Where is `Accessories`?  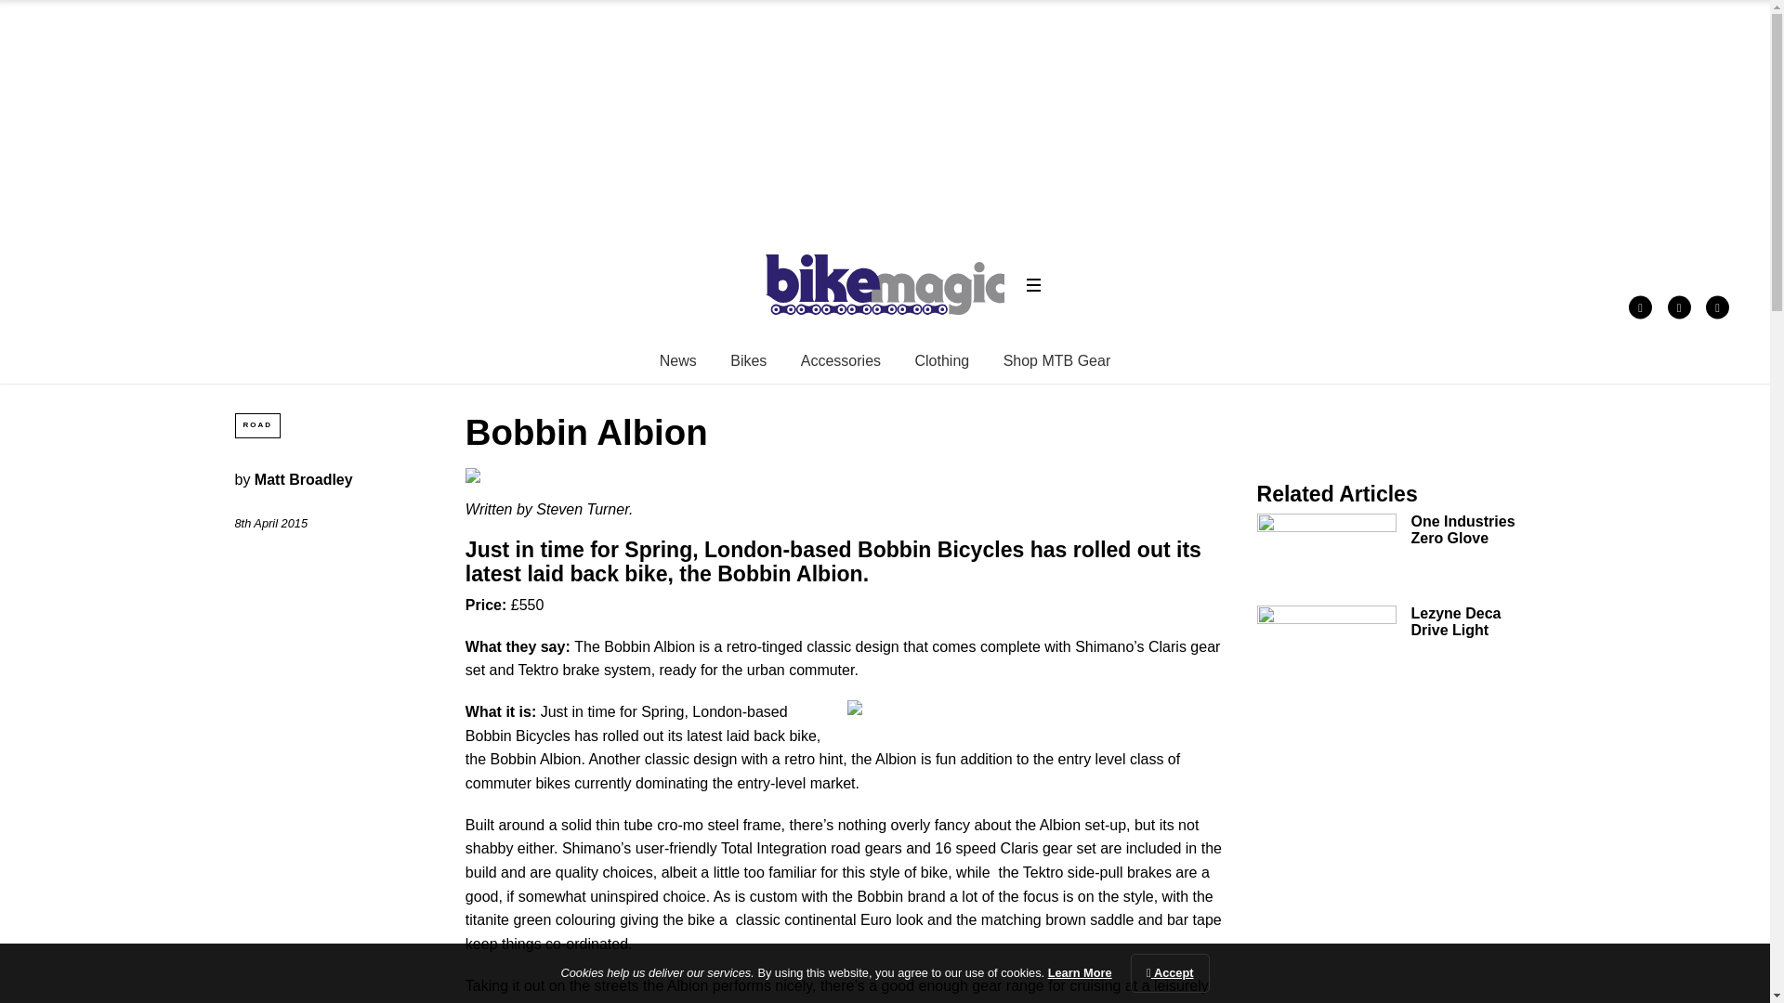
Accessories is located at coordinates (841, 360).